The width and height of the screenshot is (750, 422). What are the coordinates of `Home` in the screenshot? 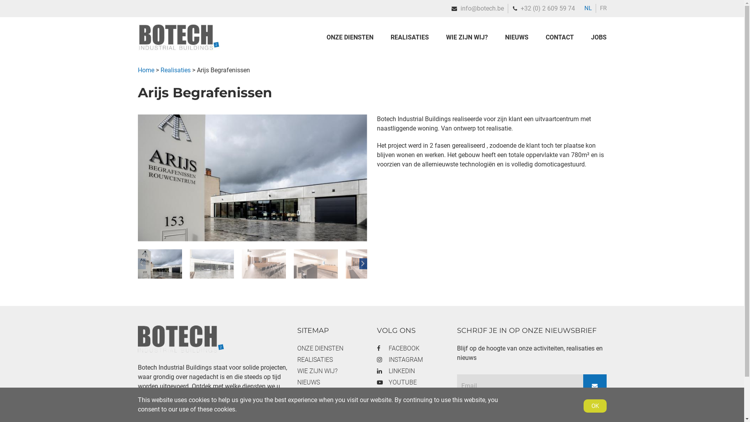 It's located at (179, 49).